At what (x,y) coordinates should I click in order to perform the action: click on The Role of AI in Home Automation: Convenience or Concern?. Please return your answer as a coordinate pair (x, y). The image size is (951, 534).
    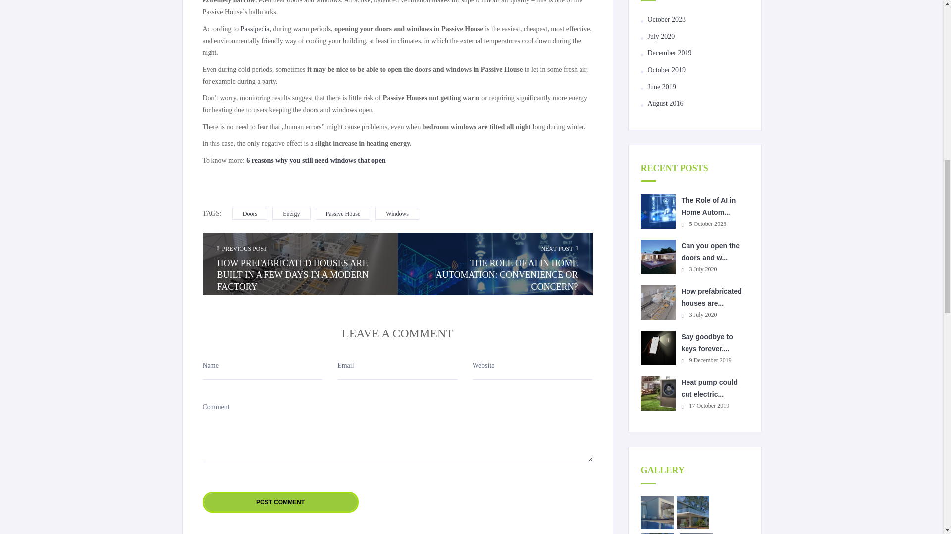
    Looking at the image, I should click on (709, 206).